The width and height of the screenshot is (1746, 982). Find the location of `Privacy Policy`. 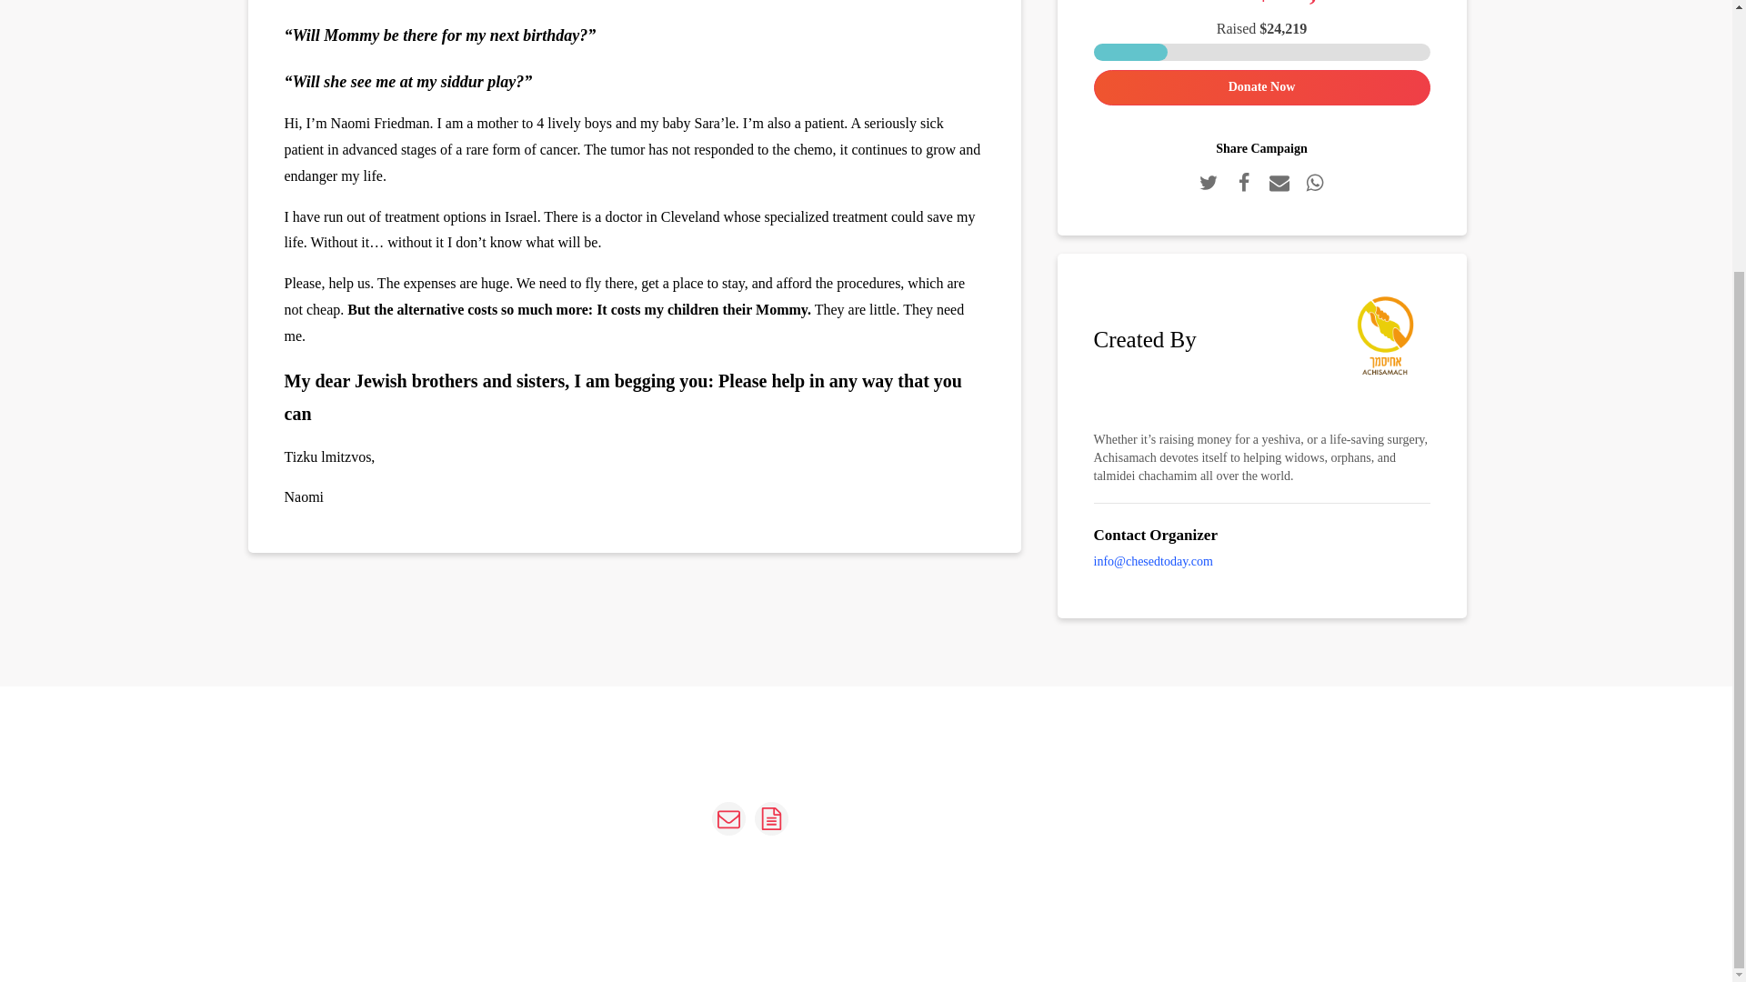

Privacy Policy is located at coordinates (531, 846).